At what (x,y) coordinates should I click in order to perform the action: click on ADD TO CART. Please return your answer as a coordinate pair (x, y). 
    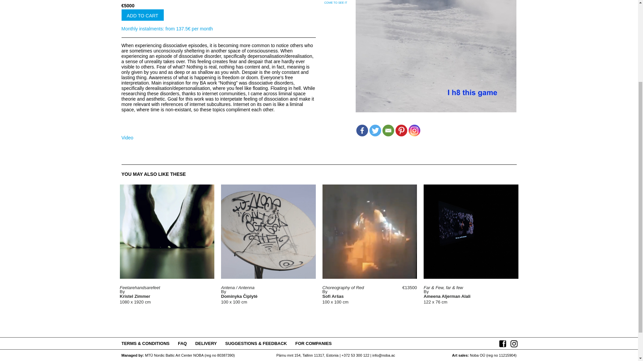
    Looking at the image, I should click on (142, 15).